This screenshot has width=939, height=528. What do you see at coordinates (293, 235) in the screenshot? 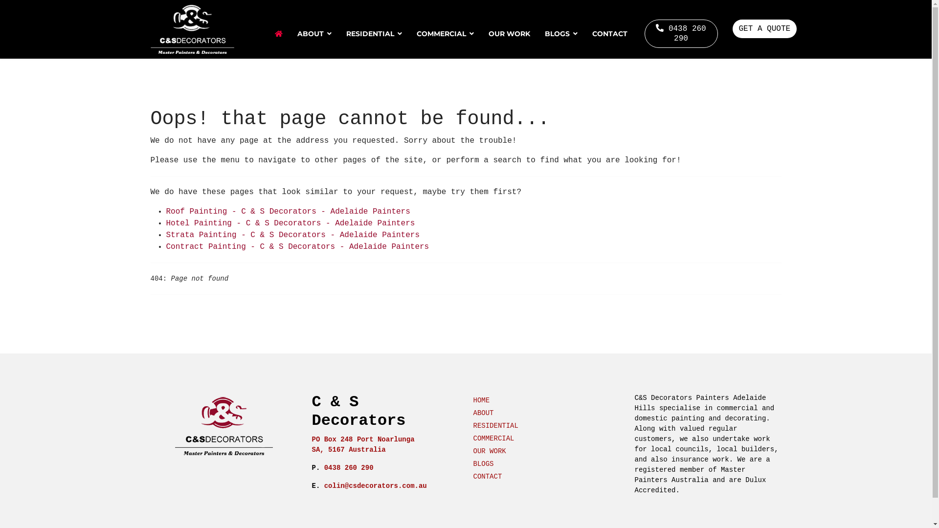
I see `Strata Painting - C & S Decorators - Adelaide Painters` at bounding box center [293, 235].